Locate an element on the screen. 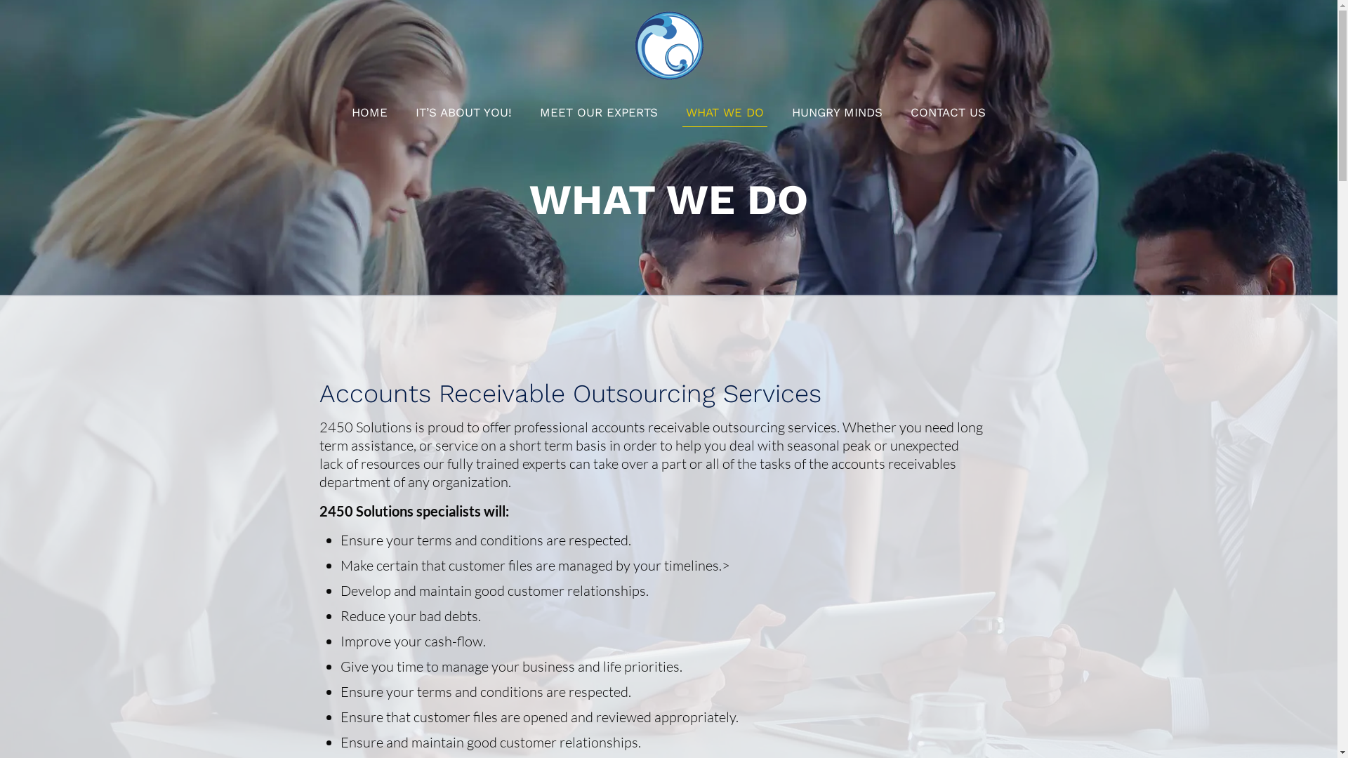 Image resolution: width=1348 pixels, height=758 pixels. MEET OUR EXPERTS is located at coordinates (599, 112).